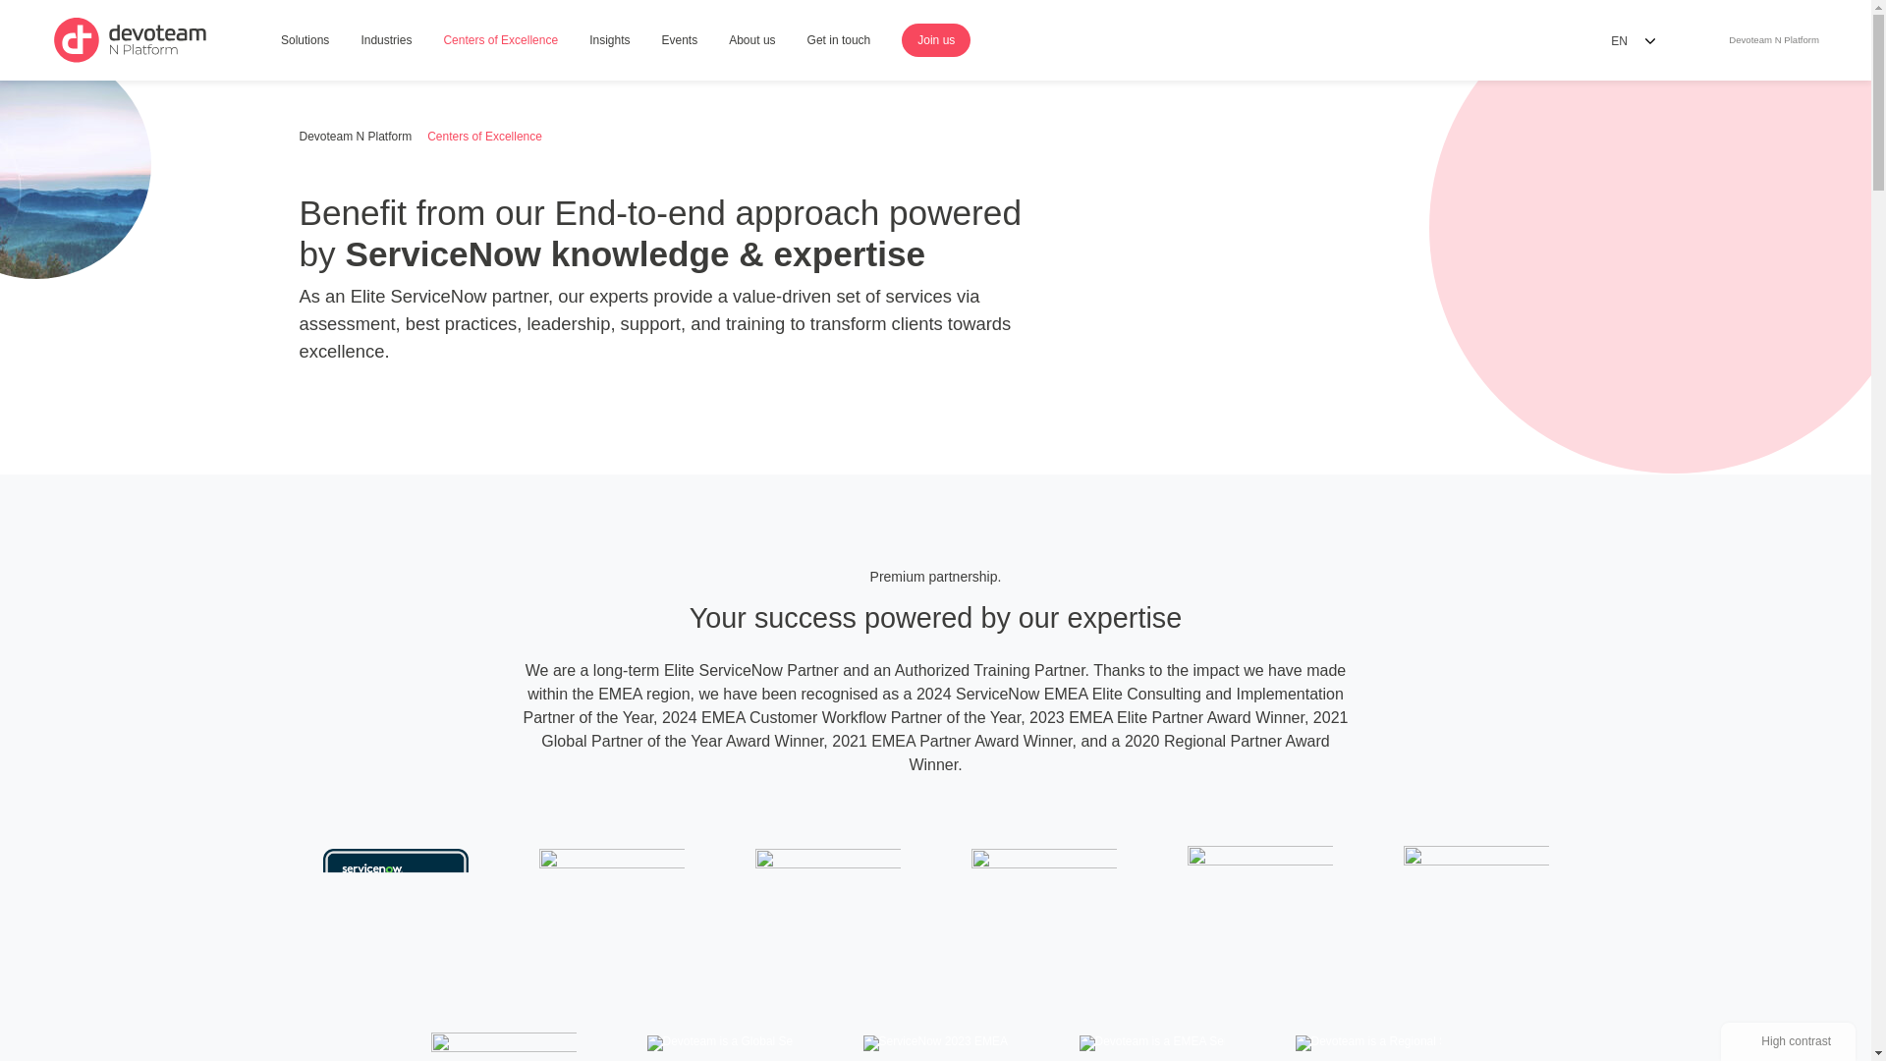 Image resolution: width=1886 pixels, height=1061 pixels. I want to click on Centers of Excellence, so click(500, 41).